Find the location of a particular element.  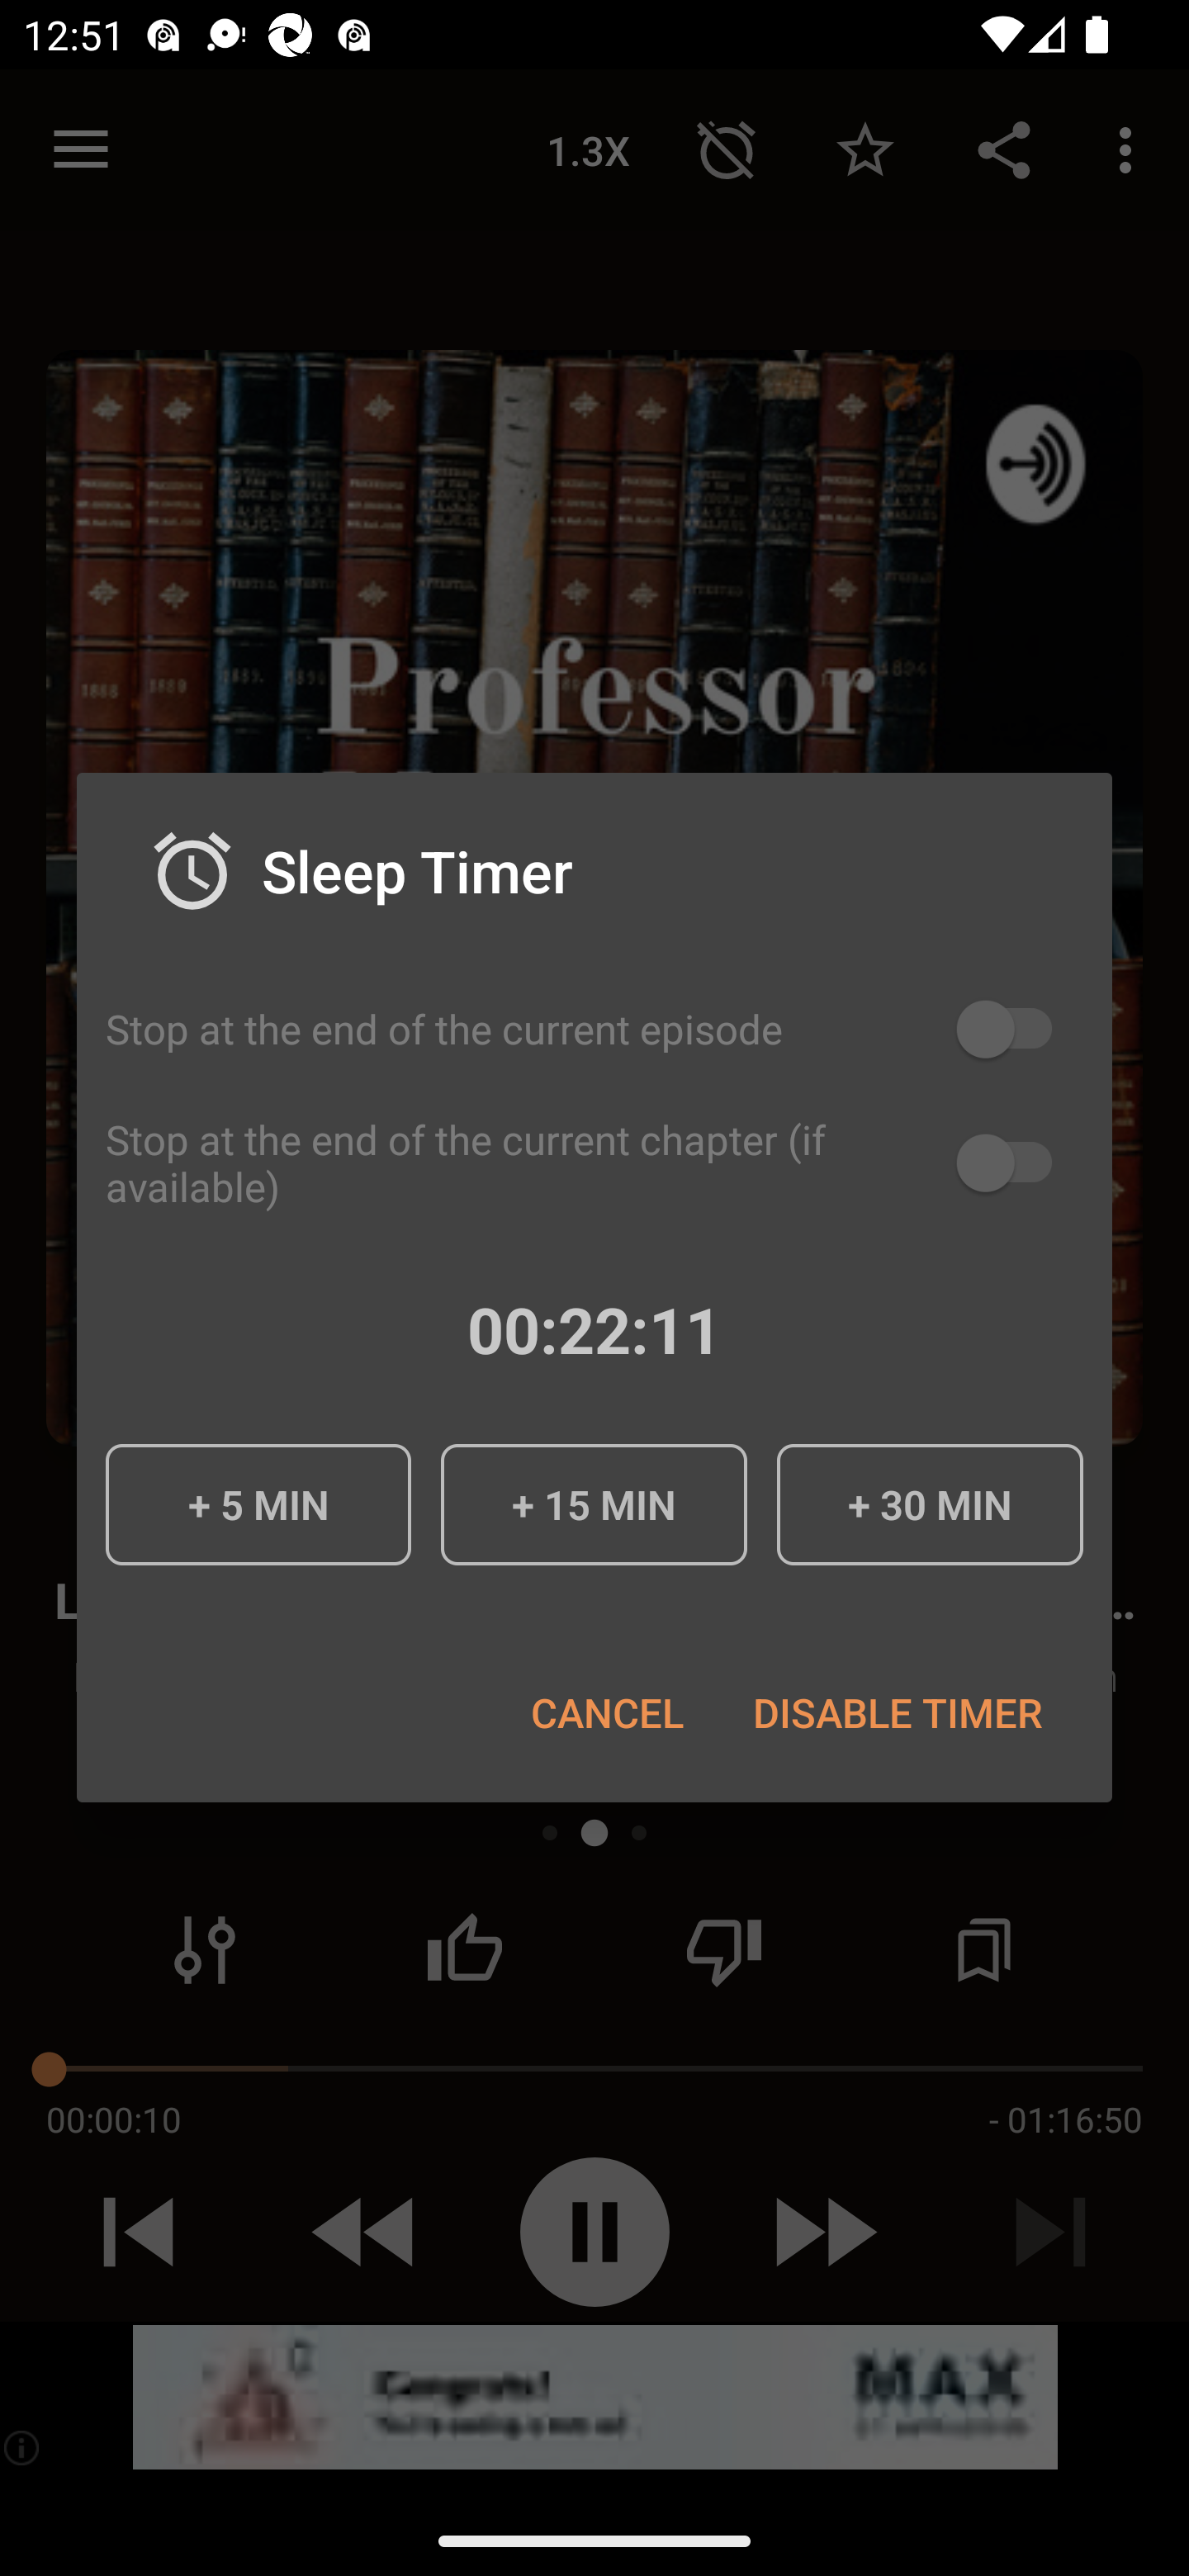

CANCEL is located at coordinates (606, 1712).